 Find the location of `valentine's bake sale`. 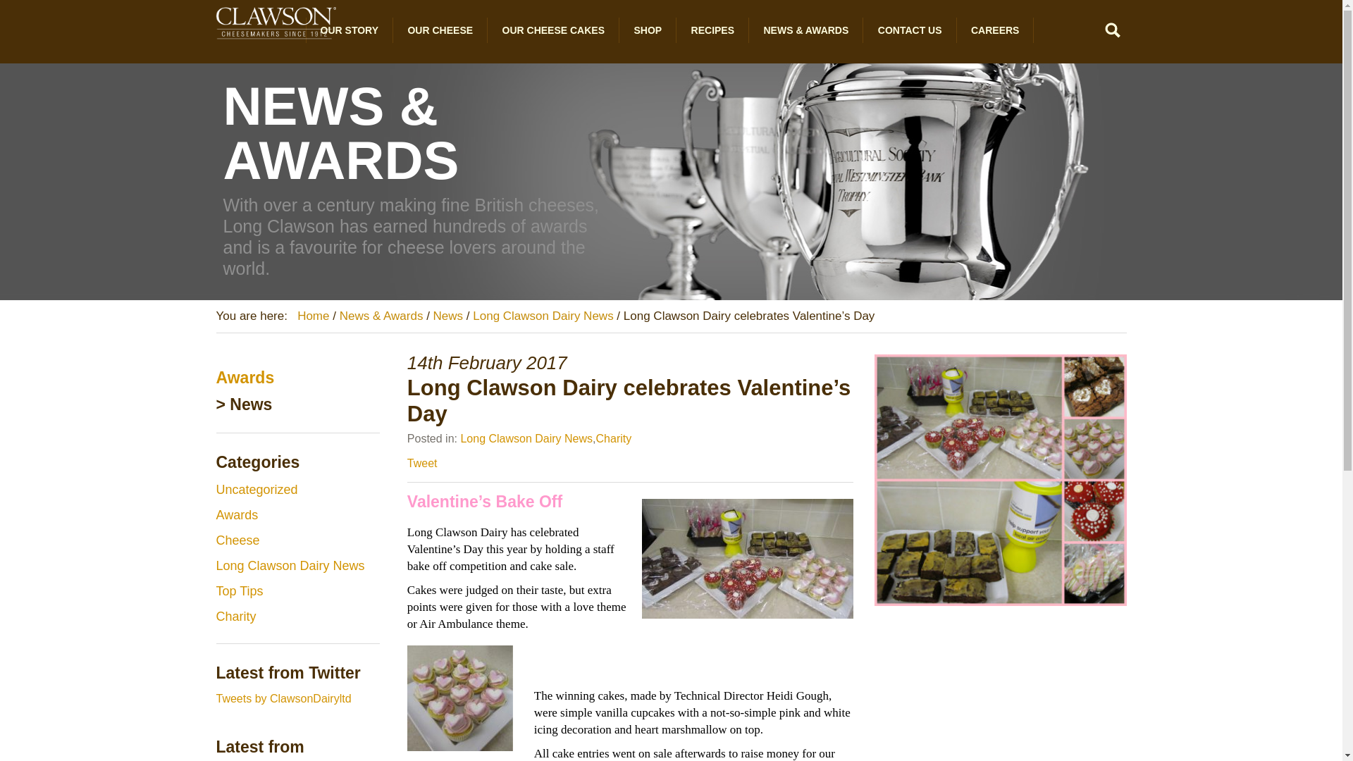

valentine's bake sale is located at coordinates (747, 559).